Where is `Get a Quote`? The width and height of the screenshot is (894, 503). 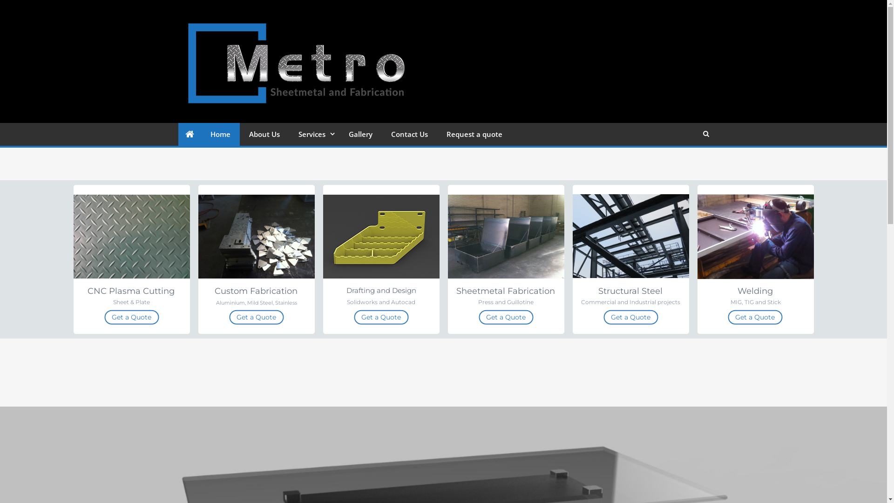 Get a Quote is located at coordinates (381, 318).